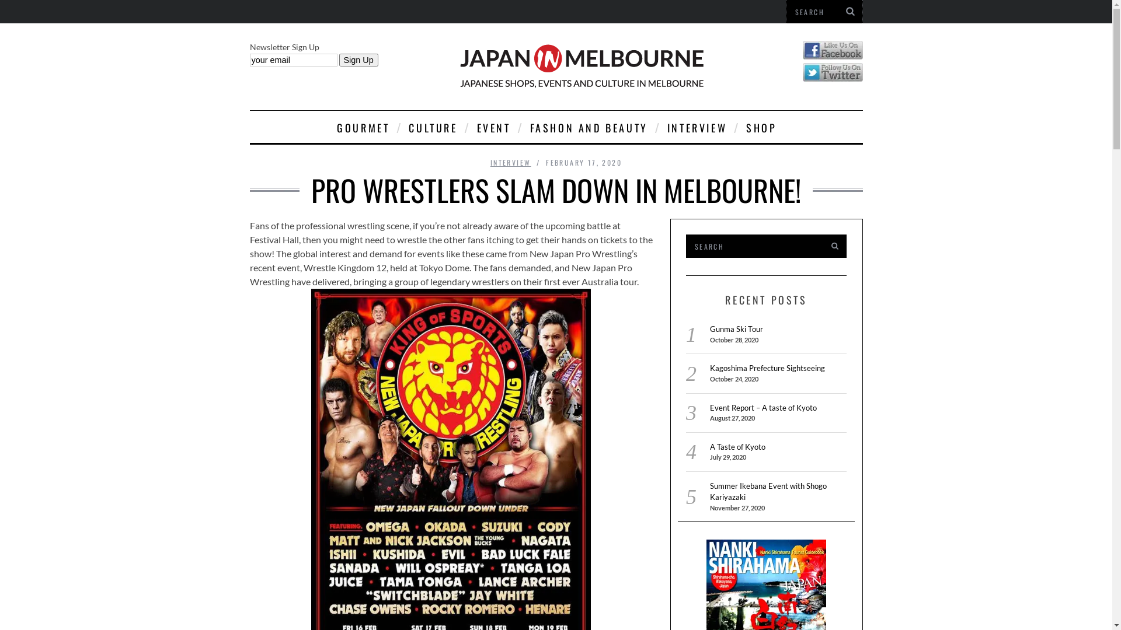  Describe the element at coordinates (760, 127) in the screenshot. I see `SHOP` at that location.